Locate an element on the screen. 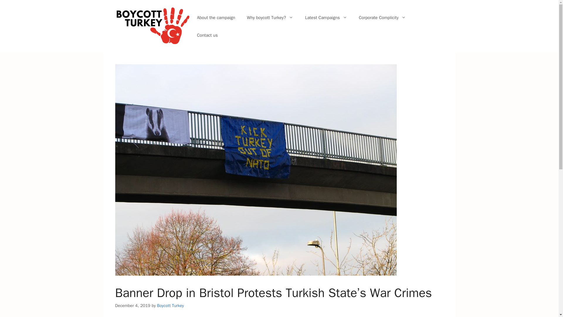 The height and width of the screenshot is (317, 563). Corporate Complicity is located at coordinates (382, 18).